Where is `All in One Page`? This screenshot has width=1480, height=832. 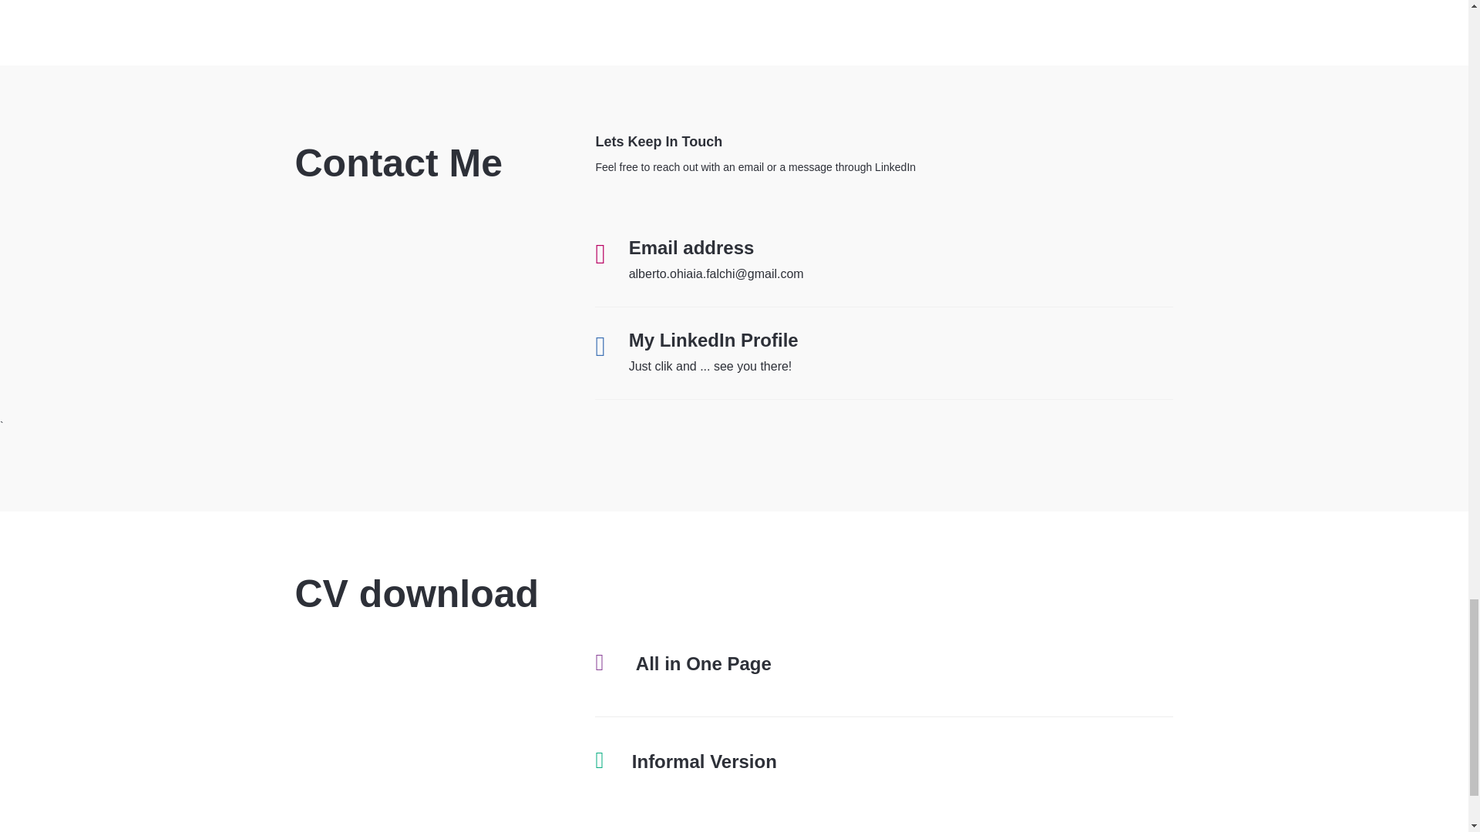 All in One Page is located at coordinates (703, 663).